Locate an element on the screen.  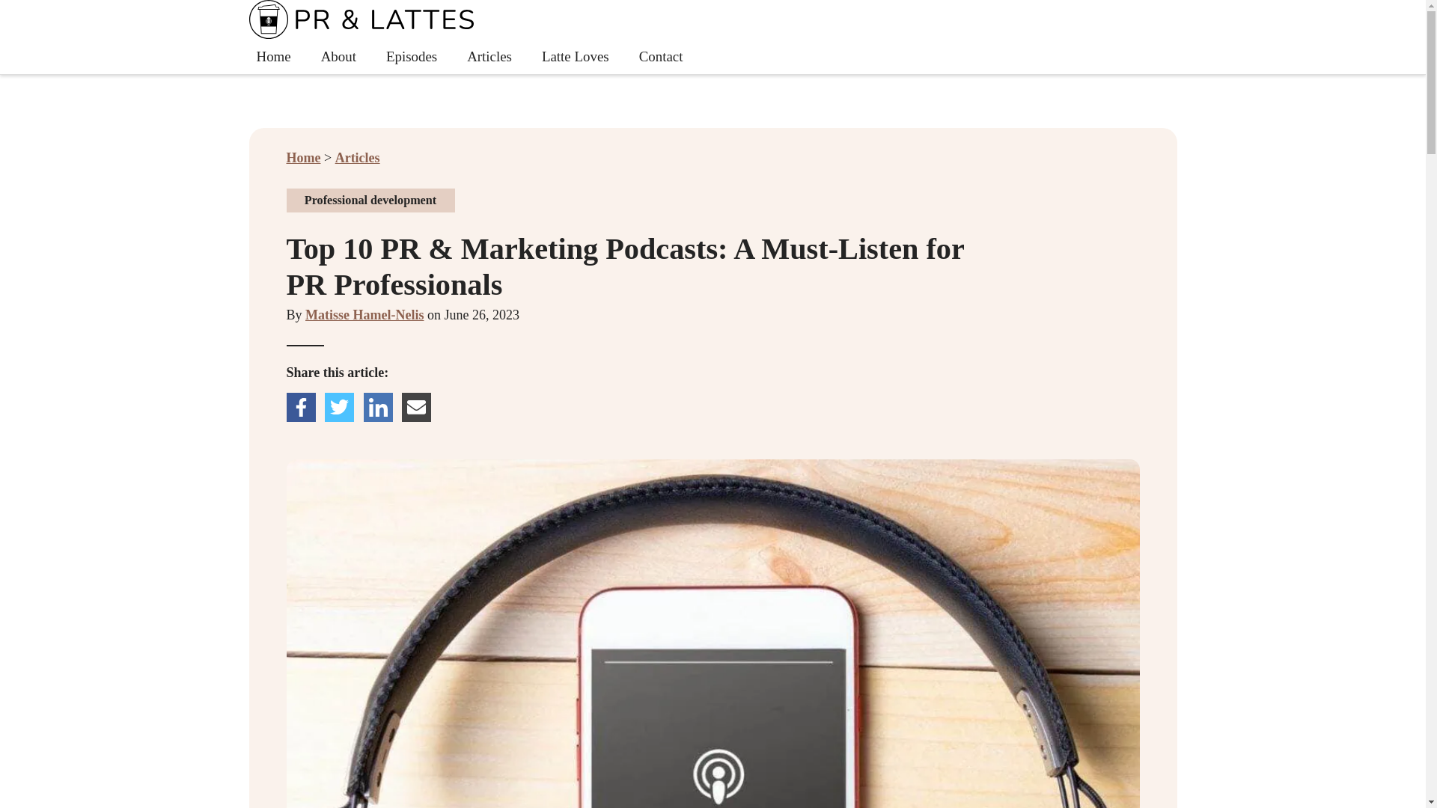
About is located at coordinates (575, 56).